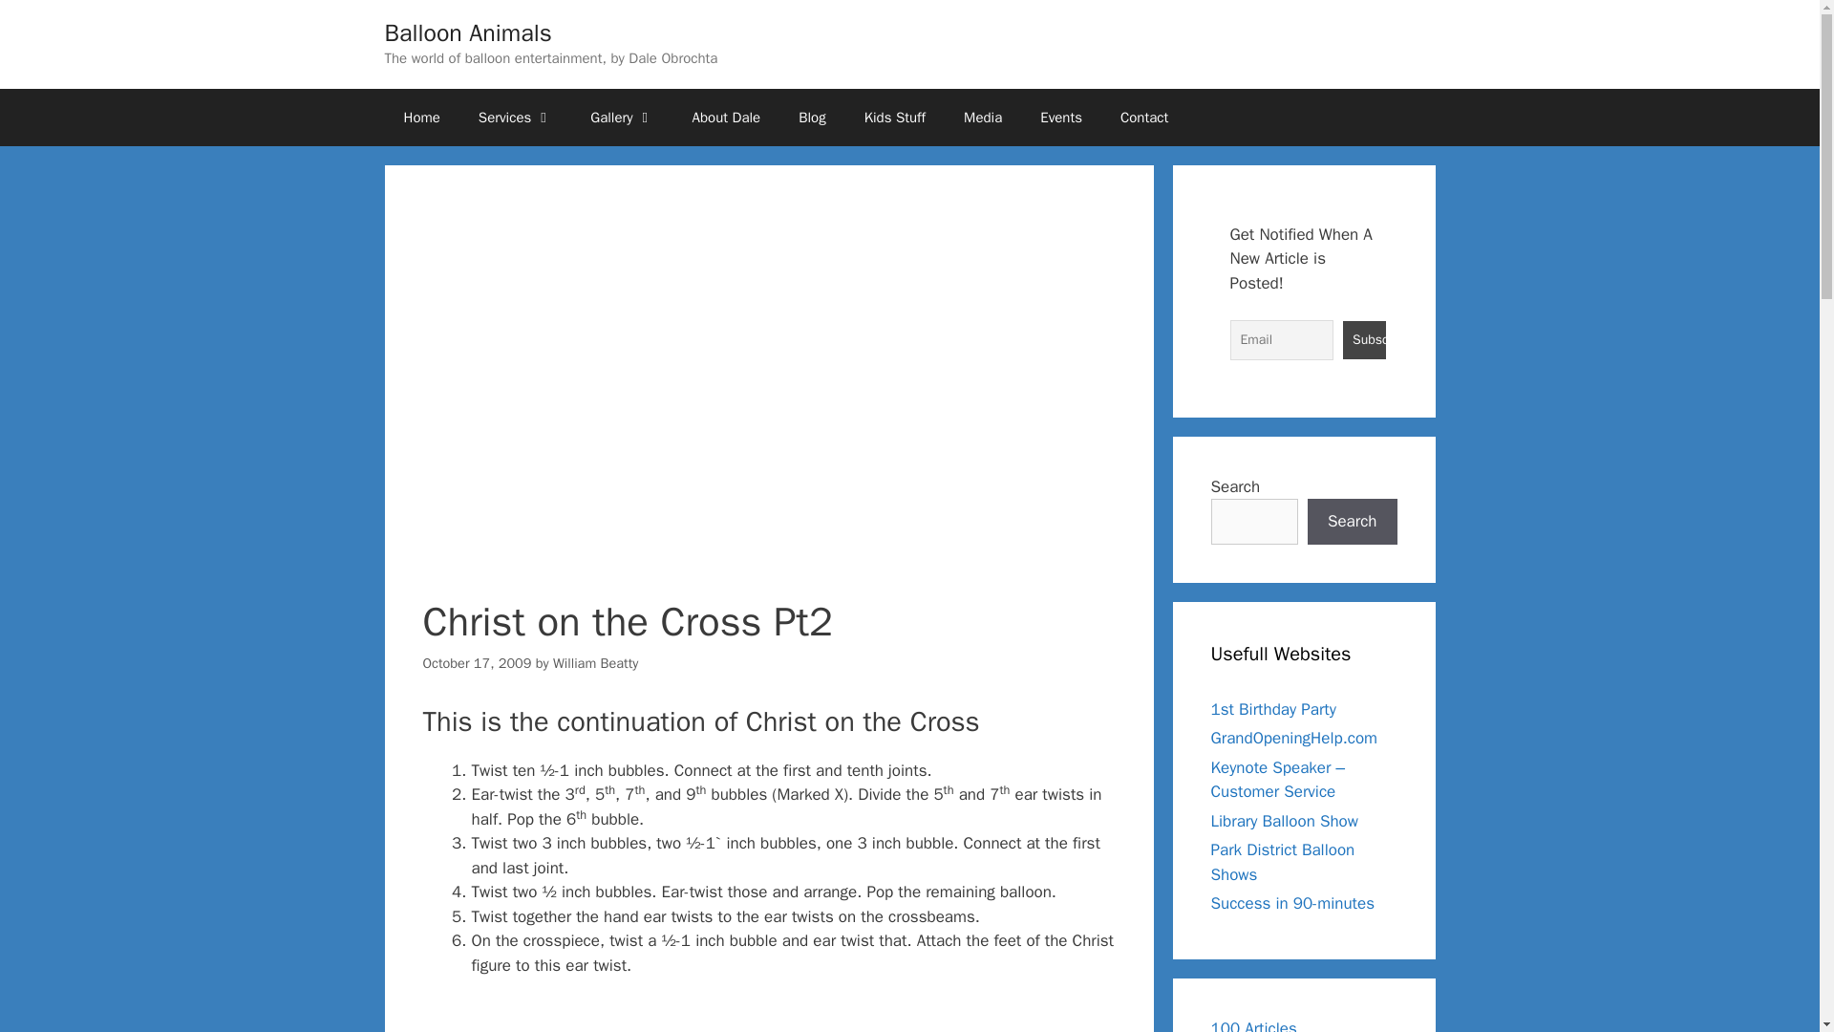 This screenshot has width=1834, height=1032. I want to click on Blog, so click(812, 117).